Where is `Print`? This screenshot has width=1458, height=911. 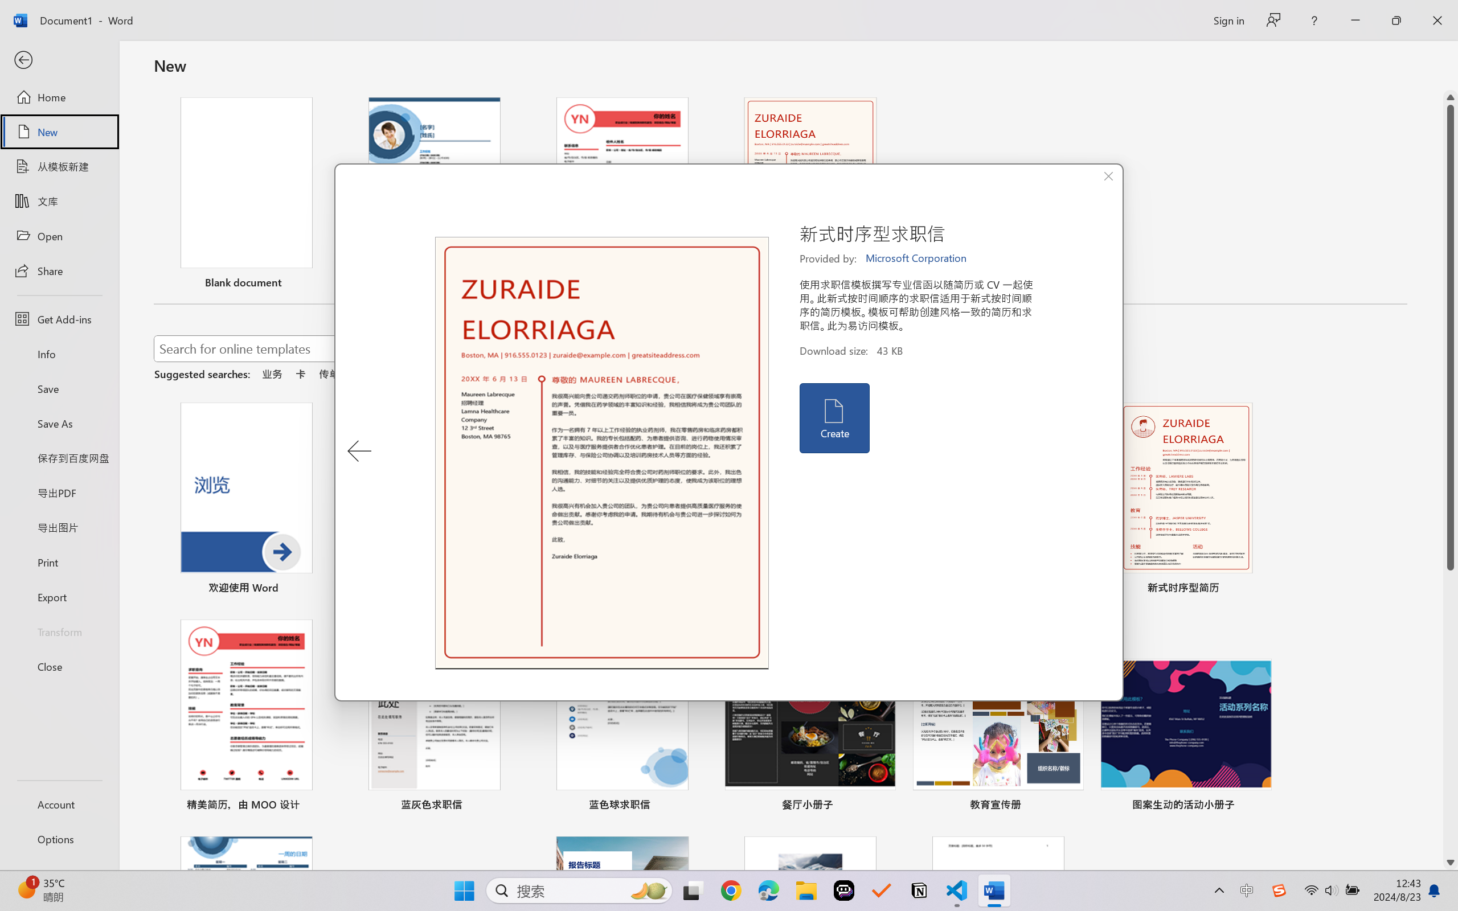 Print is located at coordinates (59, 561).